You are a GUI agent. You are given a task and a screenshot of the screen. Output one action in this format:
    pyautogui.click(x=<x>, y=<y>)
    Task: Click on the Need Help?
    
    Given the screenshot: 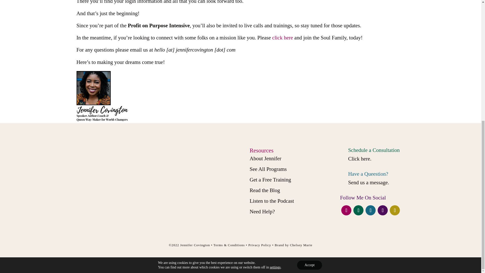 What is the action you would take?
    pyautogui.click(x=262, y=211)
    